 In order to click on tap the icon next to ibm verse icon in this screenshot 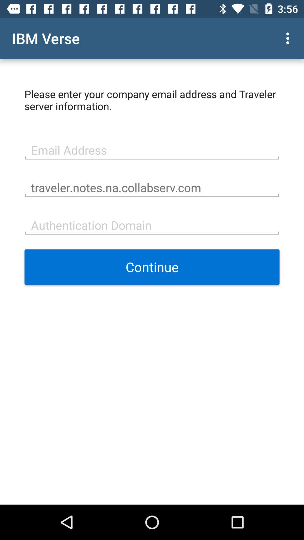, I will do `click(289, 38)`.